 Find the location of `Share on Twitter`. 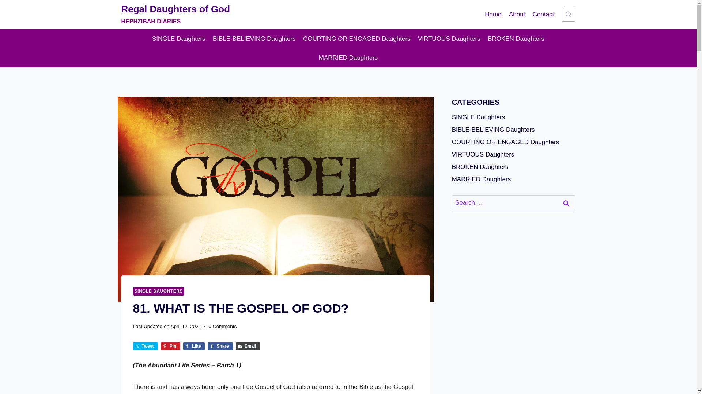

Share on Twitter is located at coordinates (146, 346).